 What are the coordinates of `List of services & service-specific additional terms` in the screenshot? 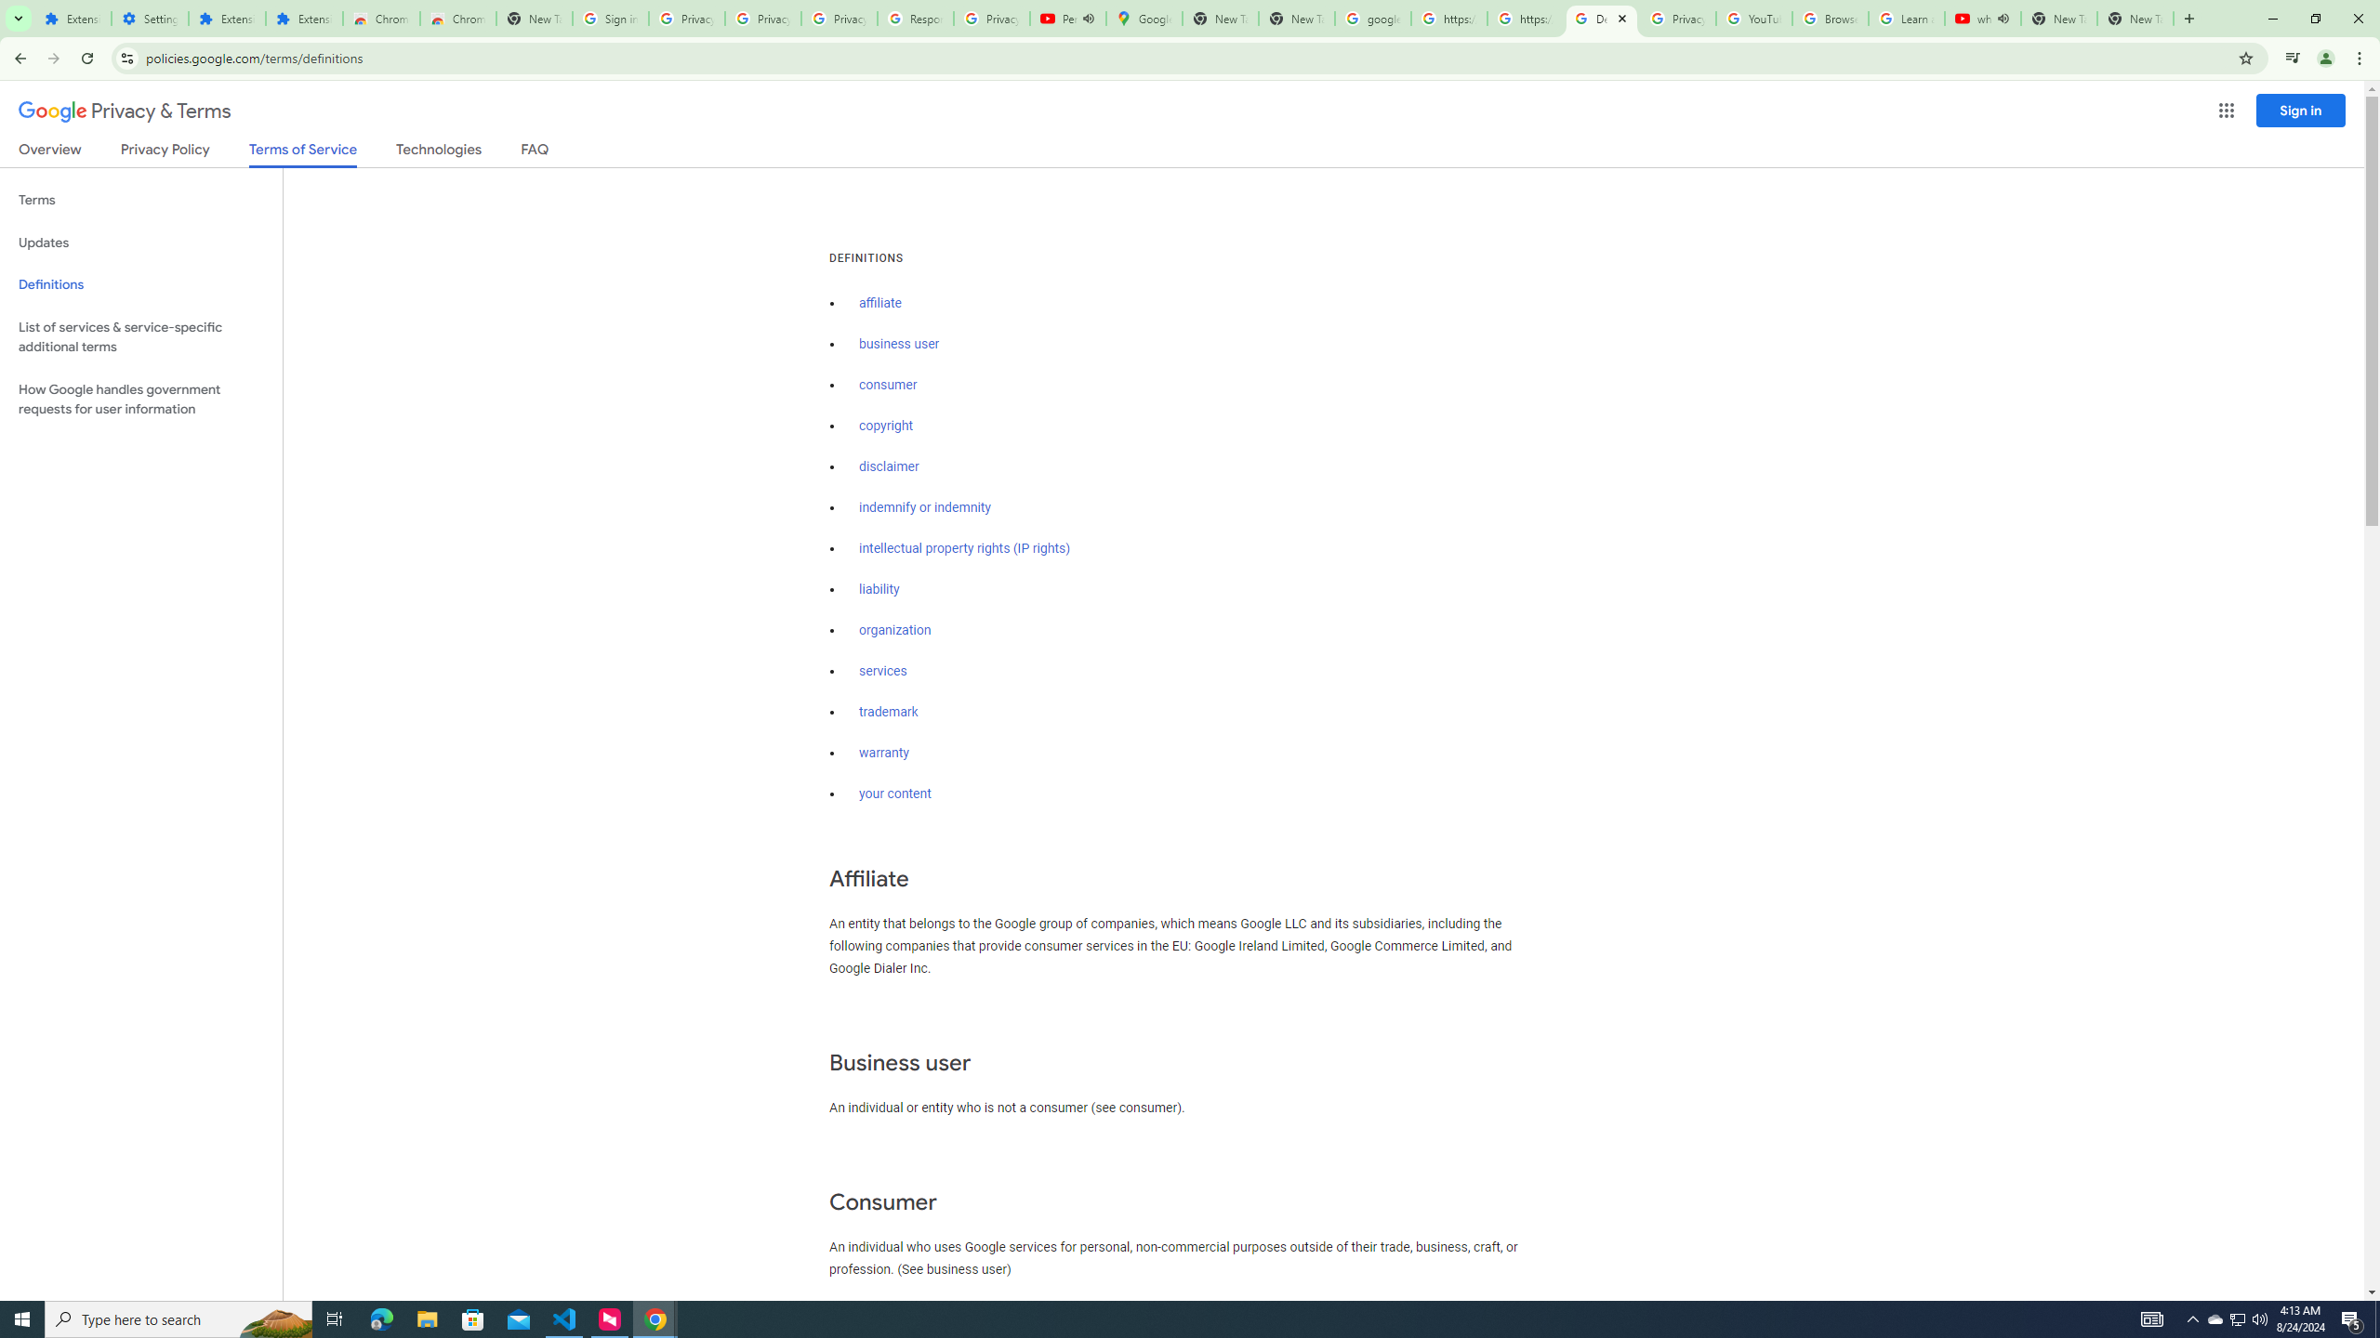 It's located at (141, 336).